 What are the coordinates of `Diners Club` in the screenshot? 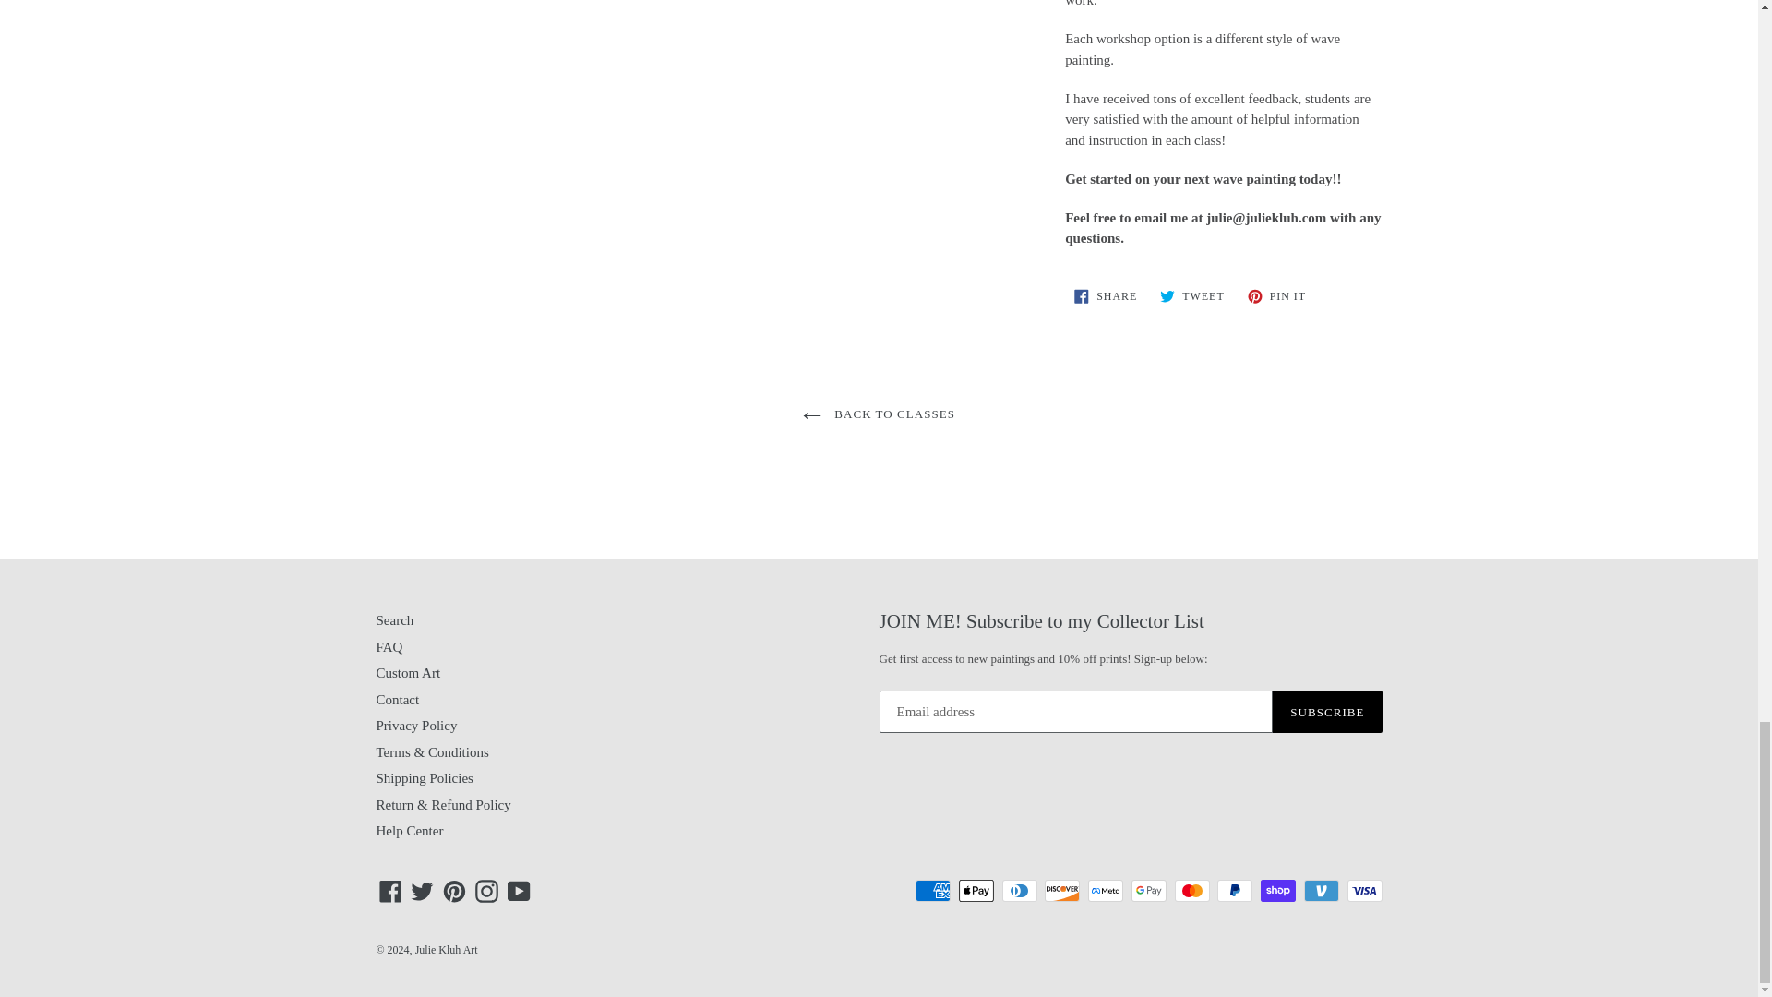 It's located at (1019, 890).